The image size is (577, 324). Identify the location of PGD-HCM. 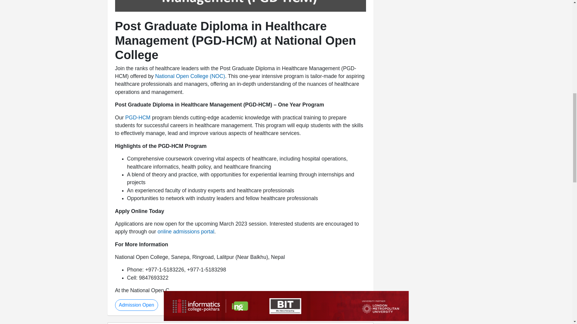
(138, 118).